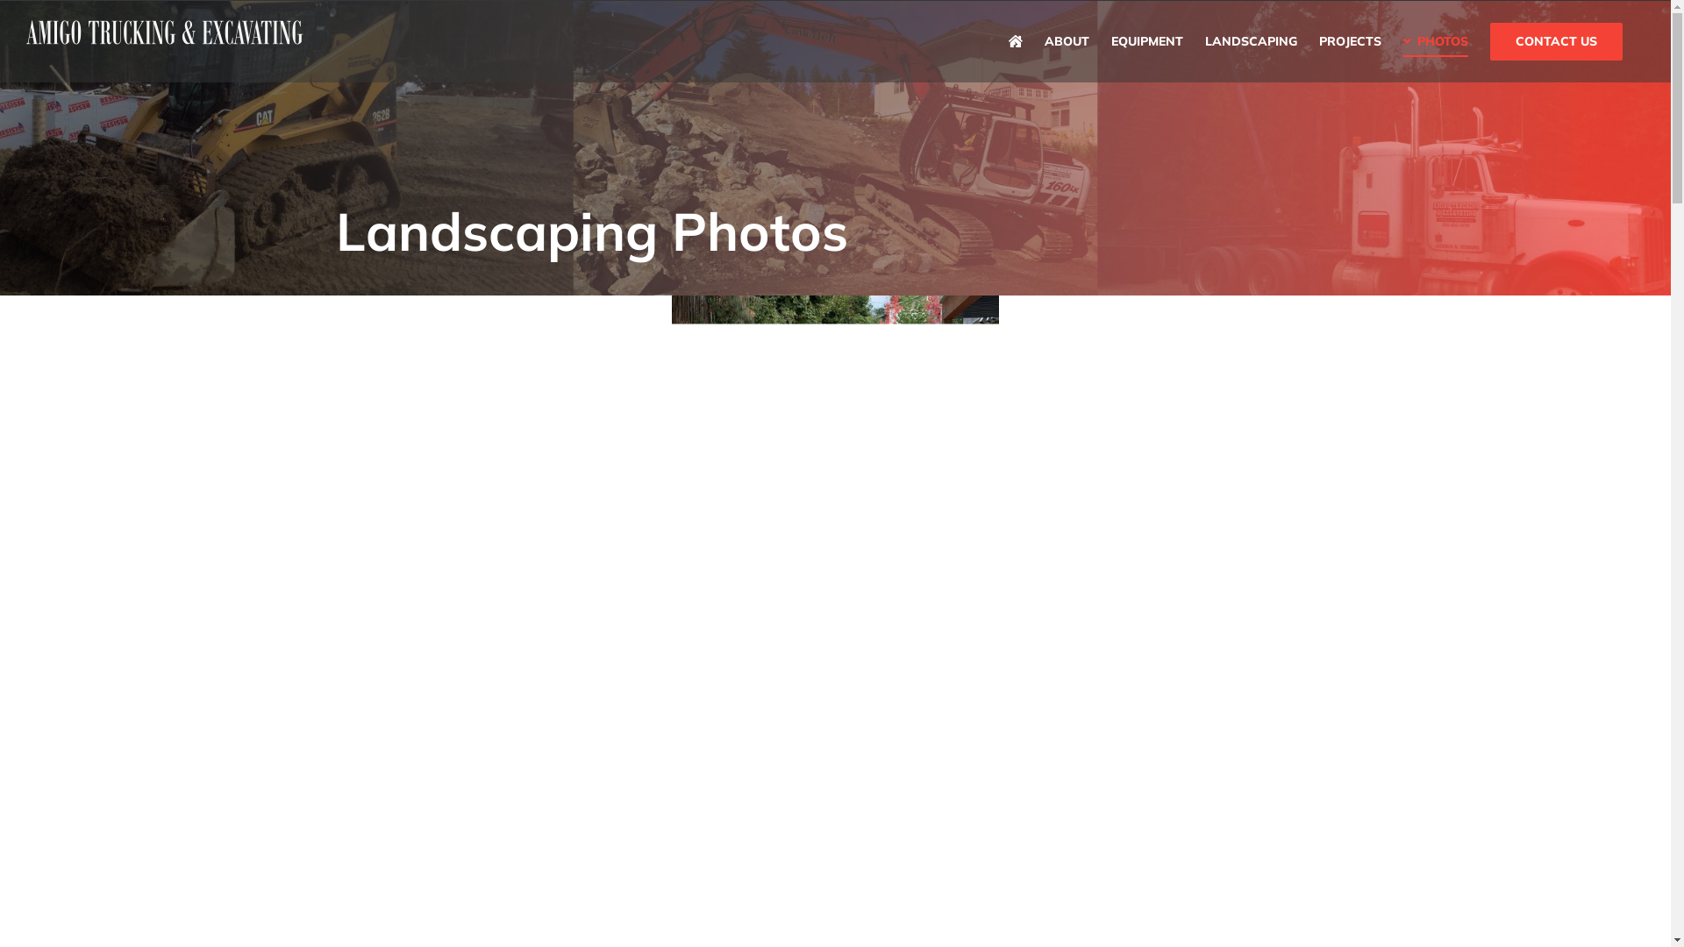 Image resolution: width=1684 pixels, height=947 pixels. I want to click on LANDSCAPING, so click(1251, 41).